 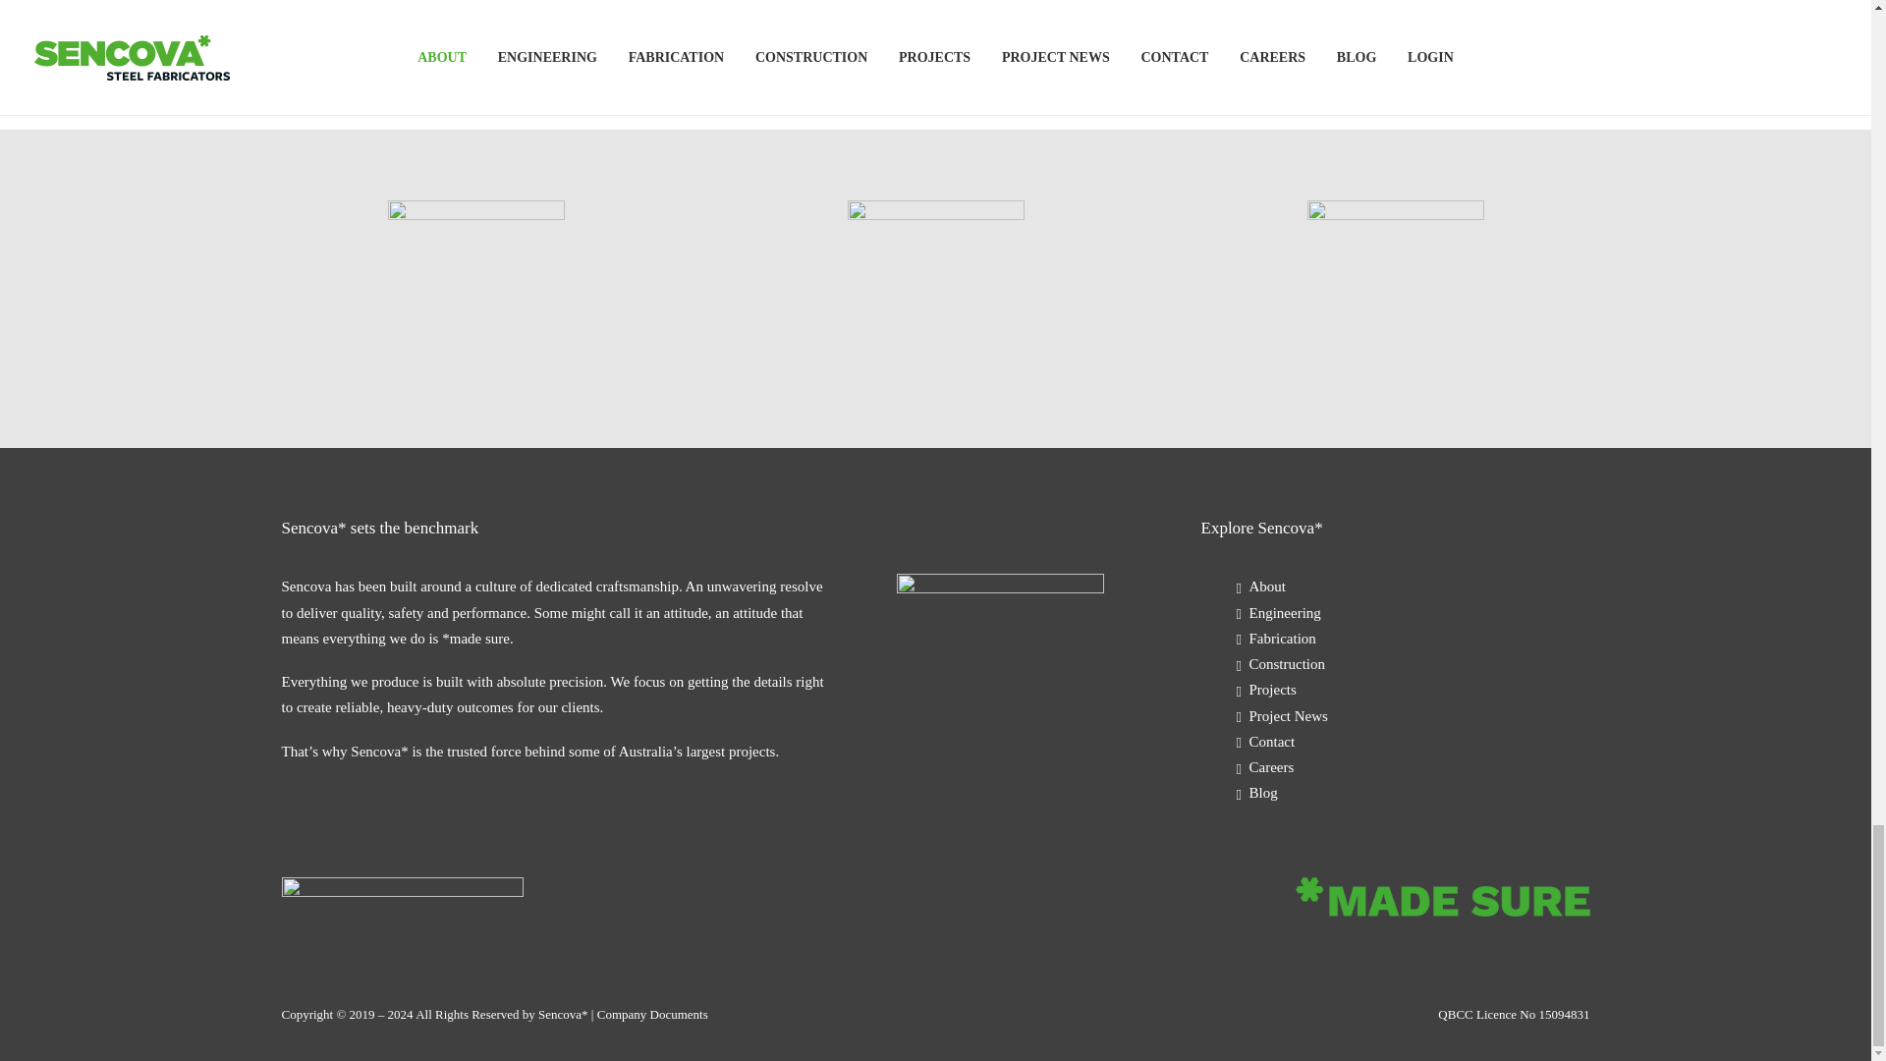 I want to click on About, so click(x=1267, y=586).